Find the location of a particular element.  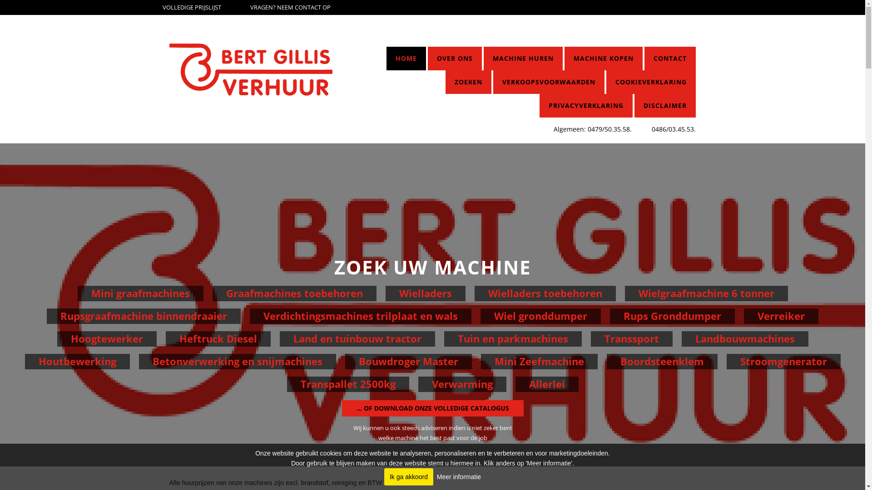

Verwarming is located at coordinates (462, 384).